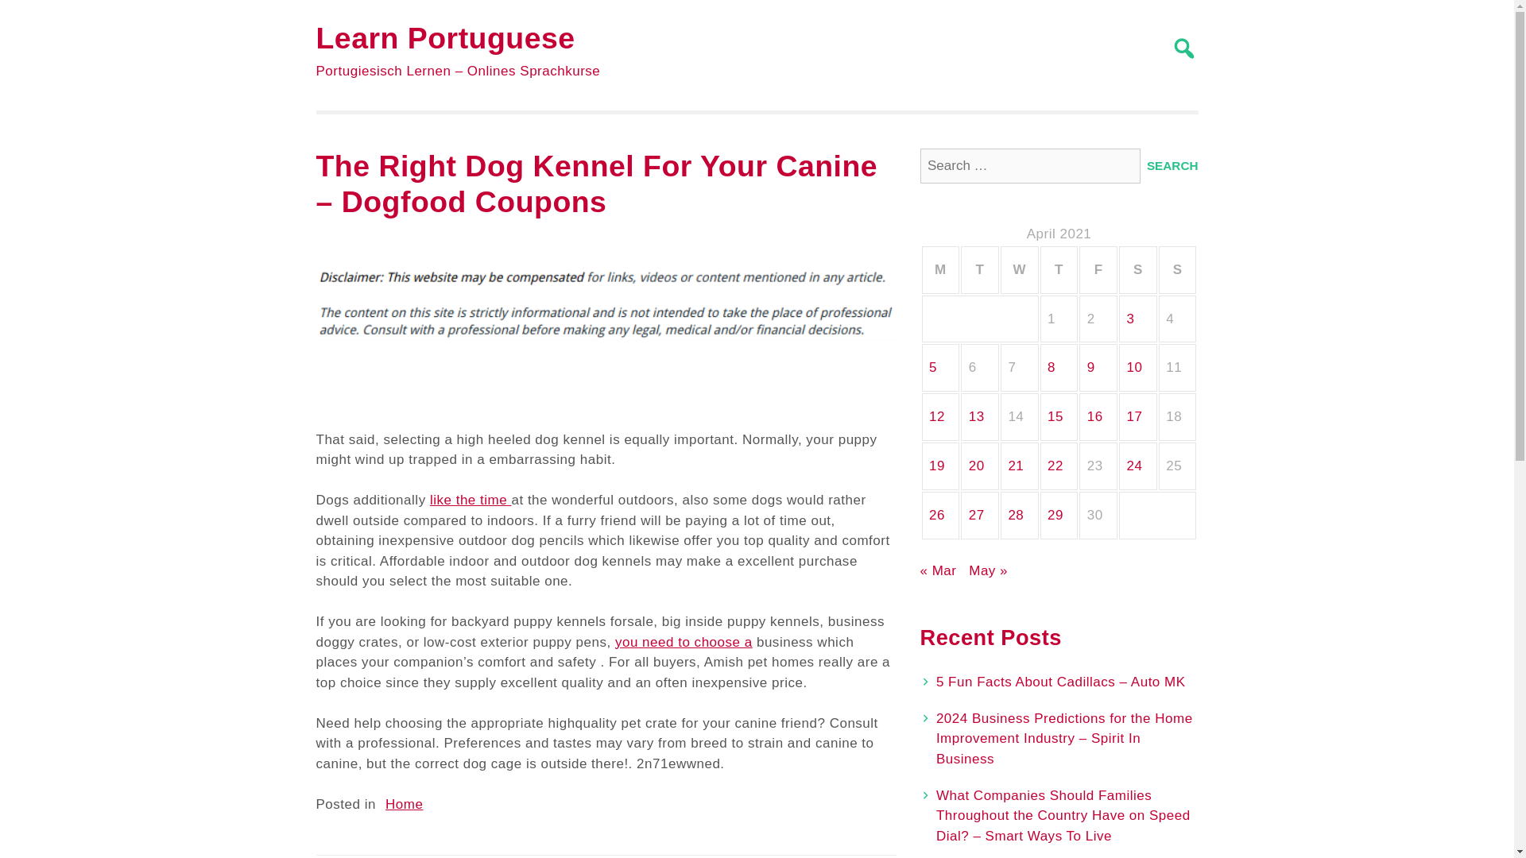 This screenshot has height=858, width=1526. Describe the element at coordinates (1135, 466) in the screenshot. I see `24` at that location.